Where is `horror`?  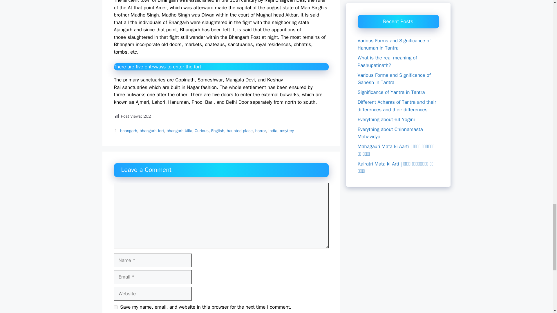 horror is located at coordinates (261, 130).